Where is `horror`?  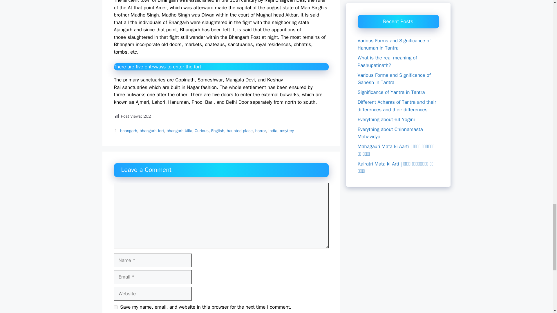 horror is located at coordinates (261, 130).